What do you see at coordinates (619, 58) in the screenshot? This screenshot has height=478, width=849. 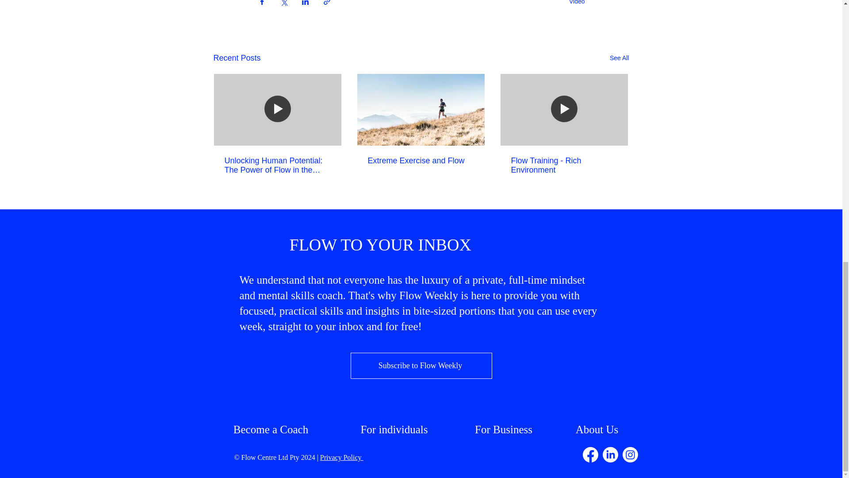 I see `See All` at bounding box center [619, 58].